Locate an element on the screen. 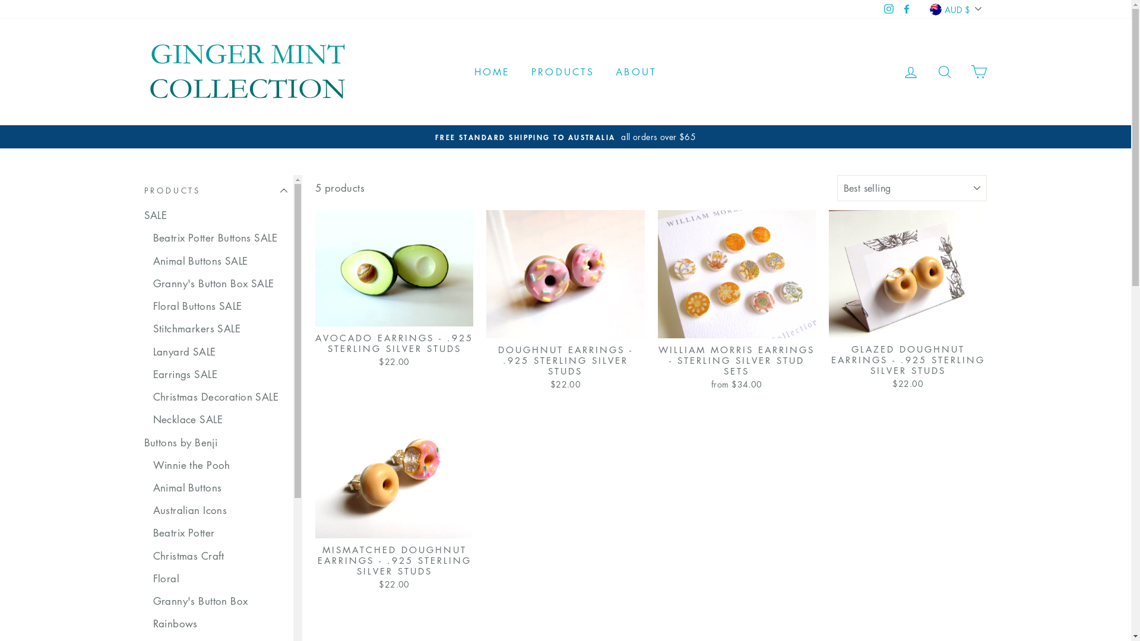  Australian Icons is located at coordinates (220, 510).